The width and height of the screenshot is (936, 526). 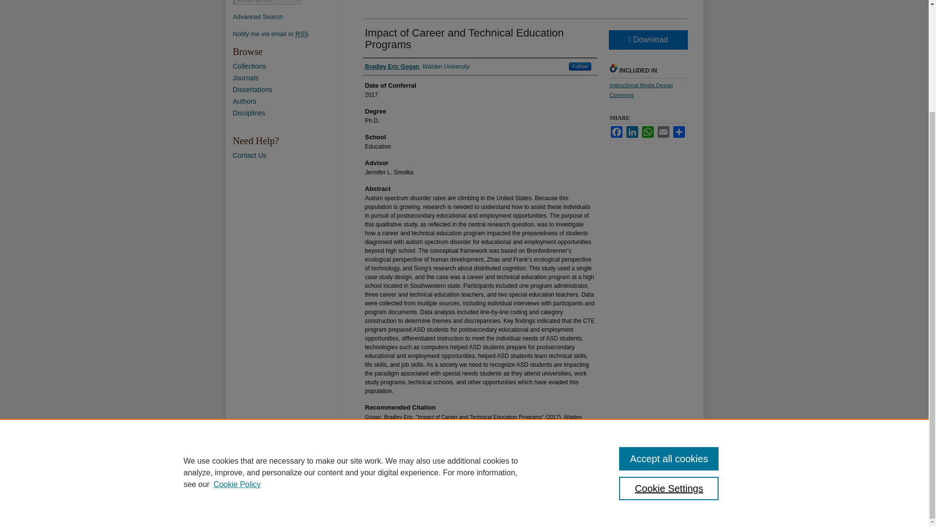 What do you see at coordinates (663, 131) in the screenshot?
I see `Email` at bounding box center [663, 131].